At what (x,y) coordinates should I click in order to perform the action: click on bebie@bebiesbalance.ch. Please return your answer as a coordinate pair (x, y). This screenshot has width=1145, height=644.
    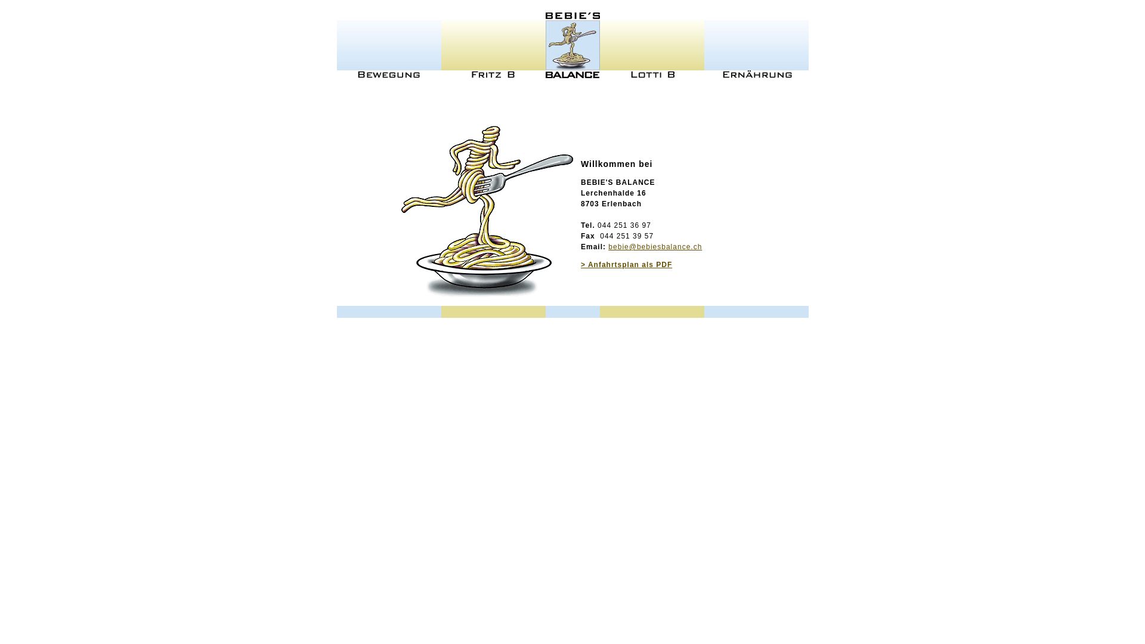
    Looking at the image, I should click on (655, 247).